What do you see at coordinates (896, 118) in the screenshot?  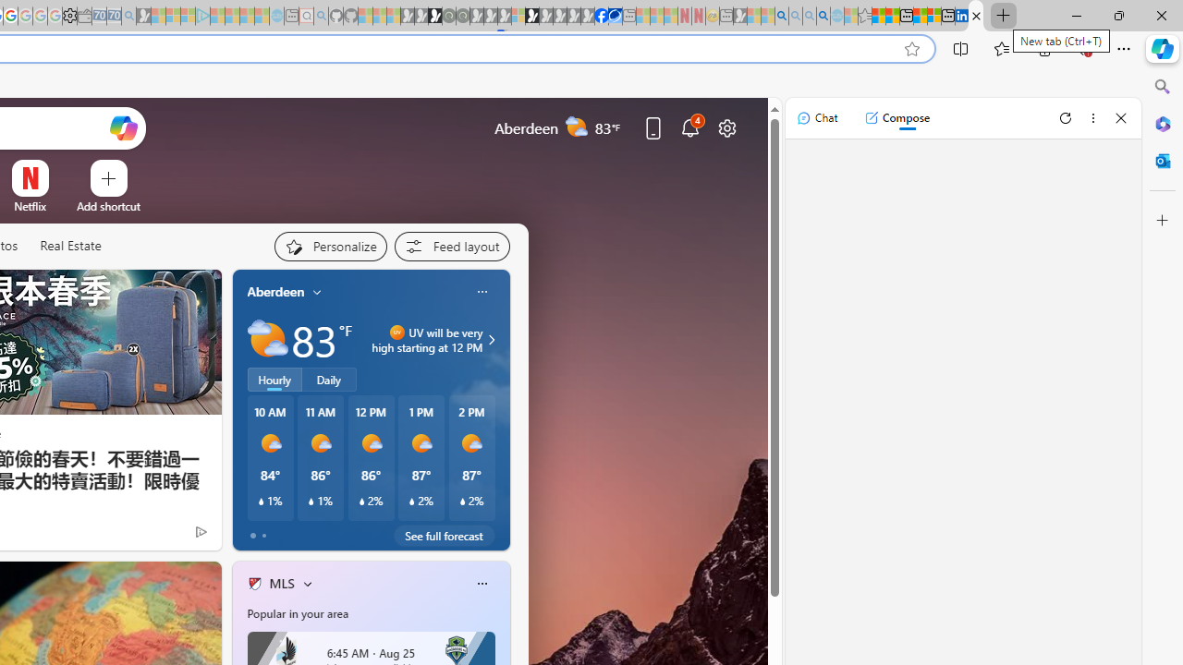 I see `Compose` at bounding box center [896, 118].